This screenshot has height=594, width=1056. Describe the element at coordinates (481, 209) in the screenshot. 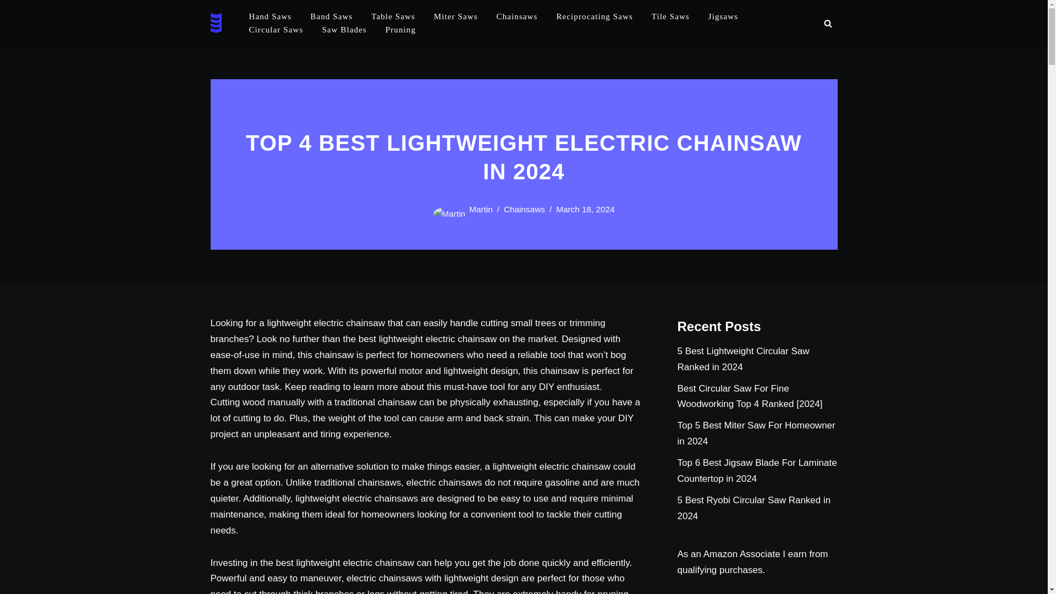

I see `Martin` at that location.